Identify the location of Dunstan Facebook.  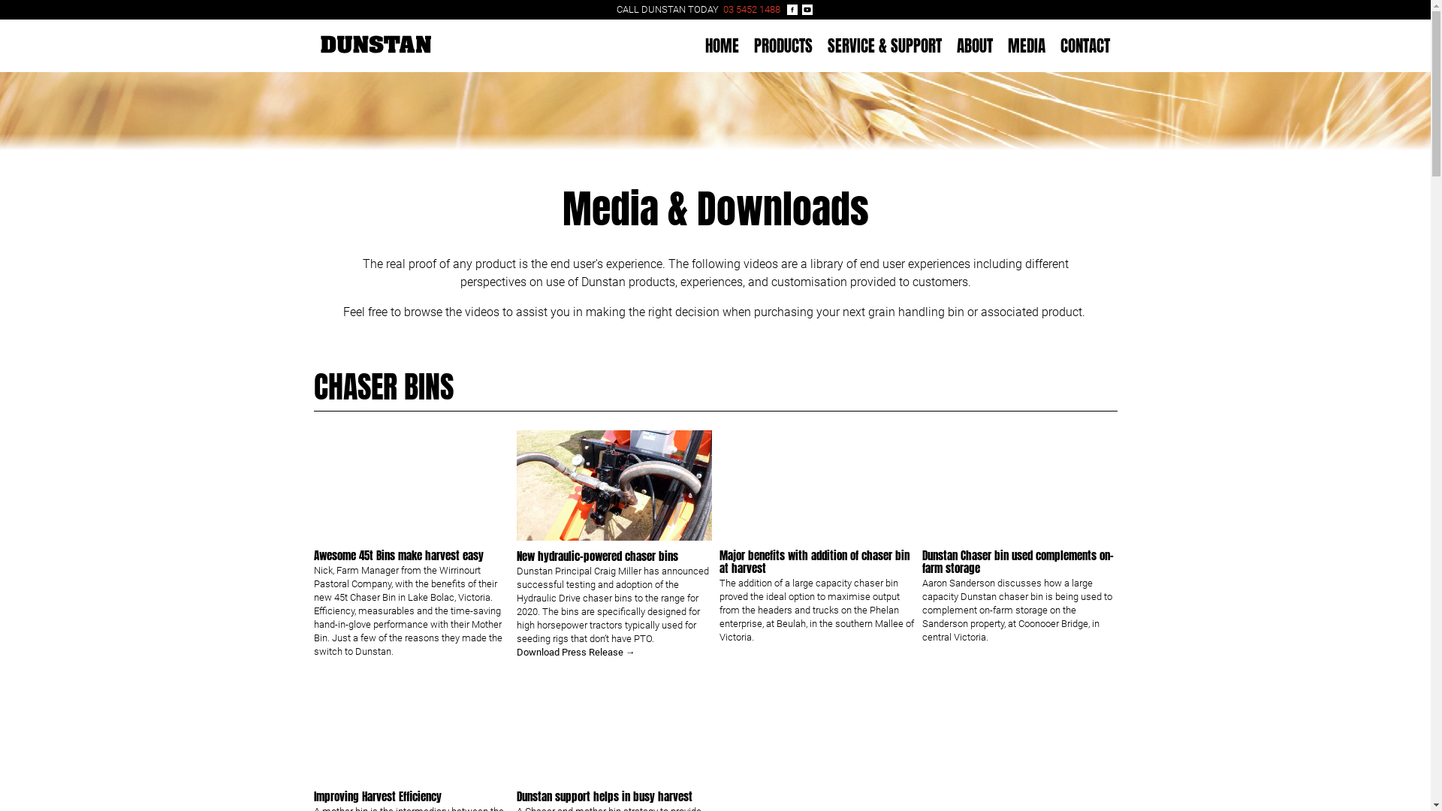
(792, 10).